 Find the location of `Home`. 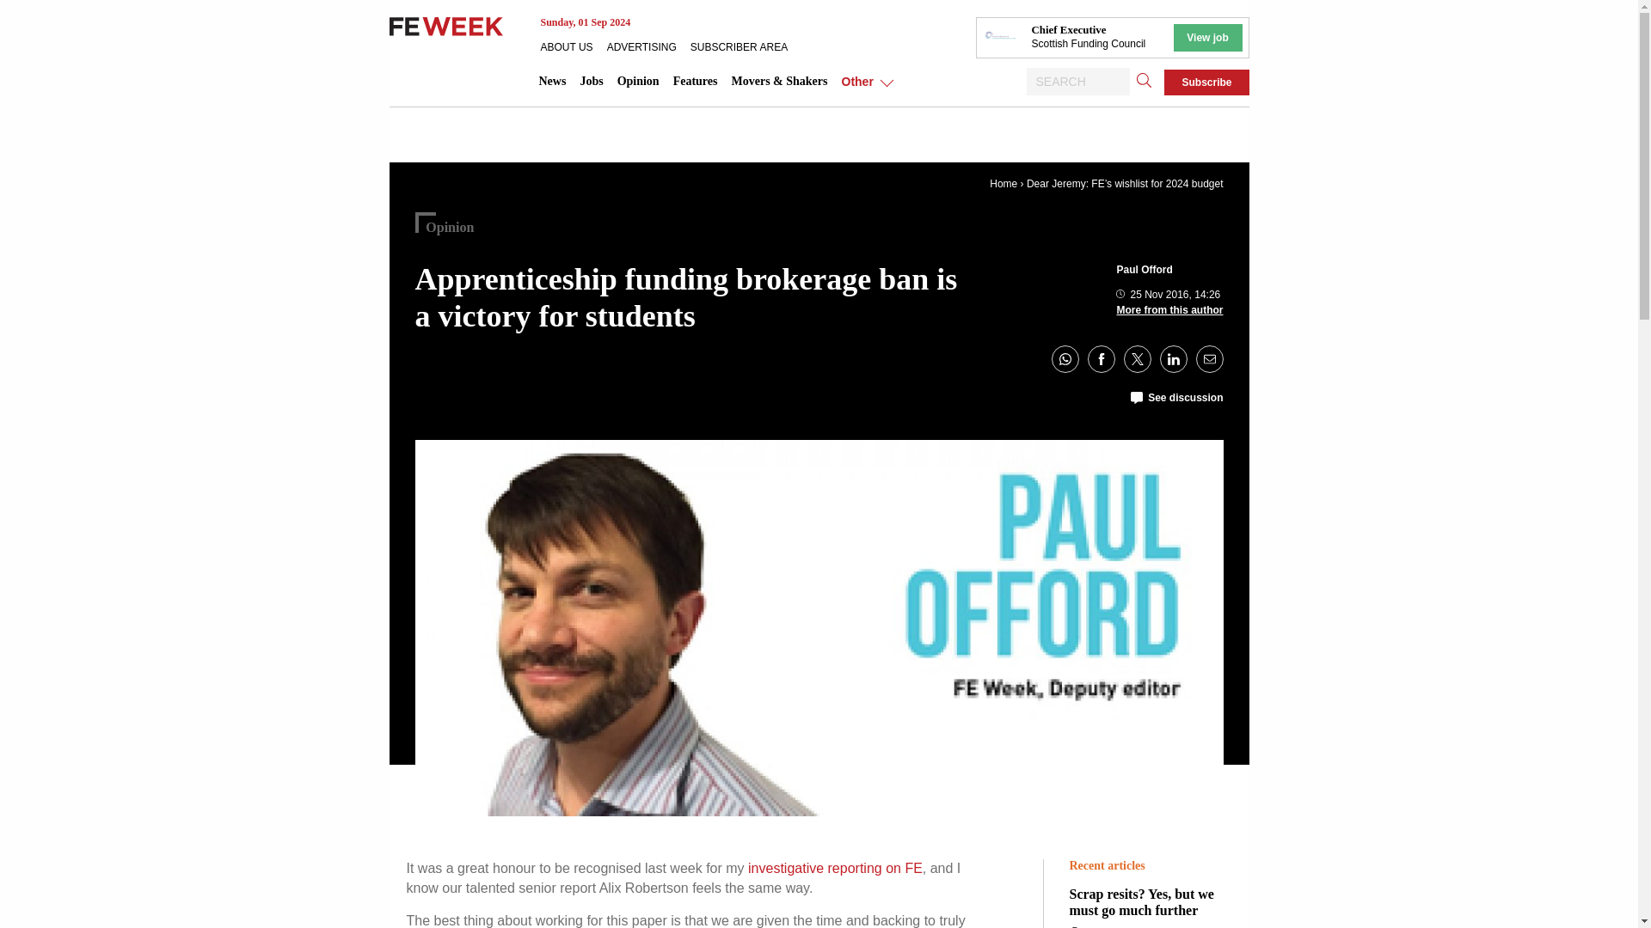

Home is located at coordinates (1003, 184).